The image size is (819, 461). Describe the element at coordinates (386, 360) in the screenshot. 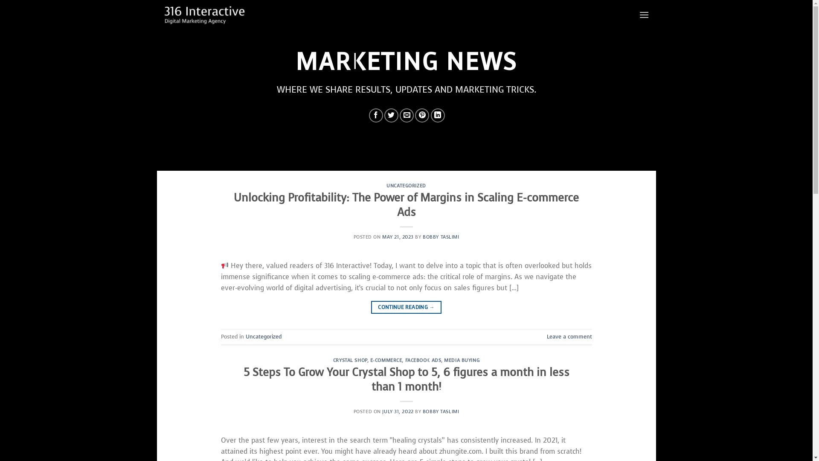

I see `E-COMMERCE` at that location.